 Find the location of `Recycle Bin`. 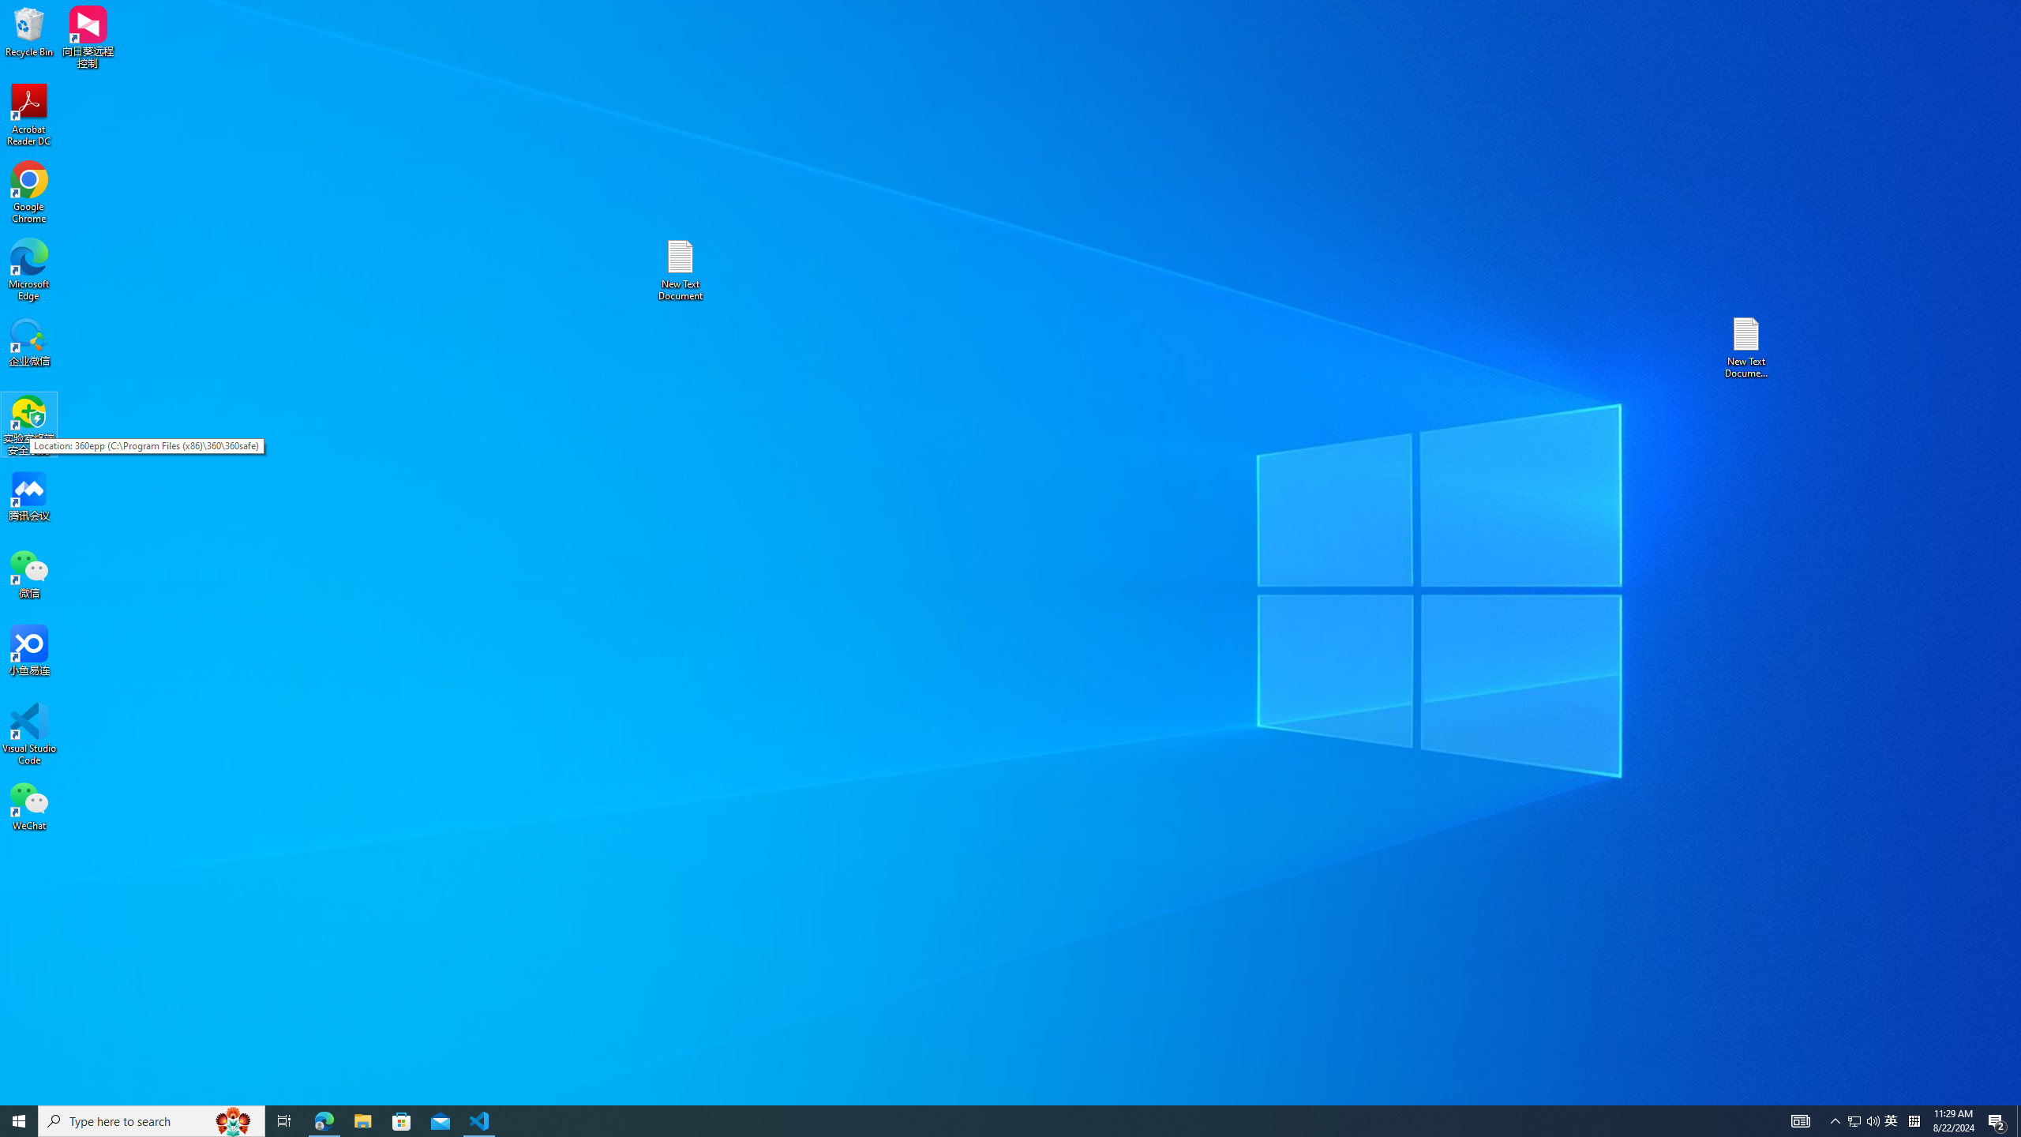

Recycle Bin is located at coordinates (29, 31).